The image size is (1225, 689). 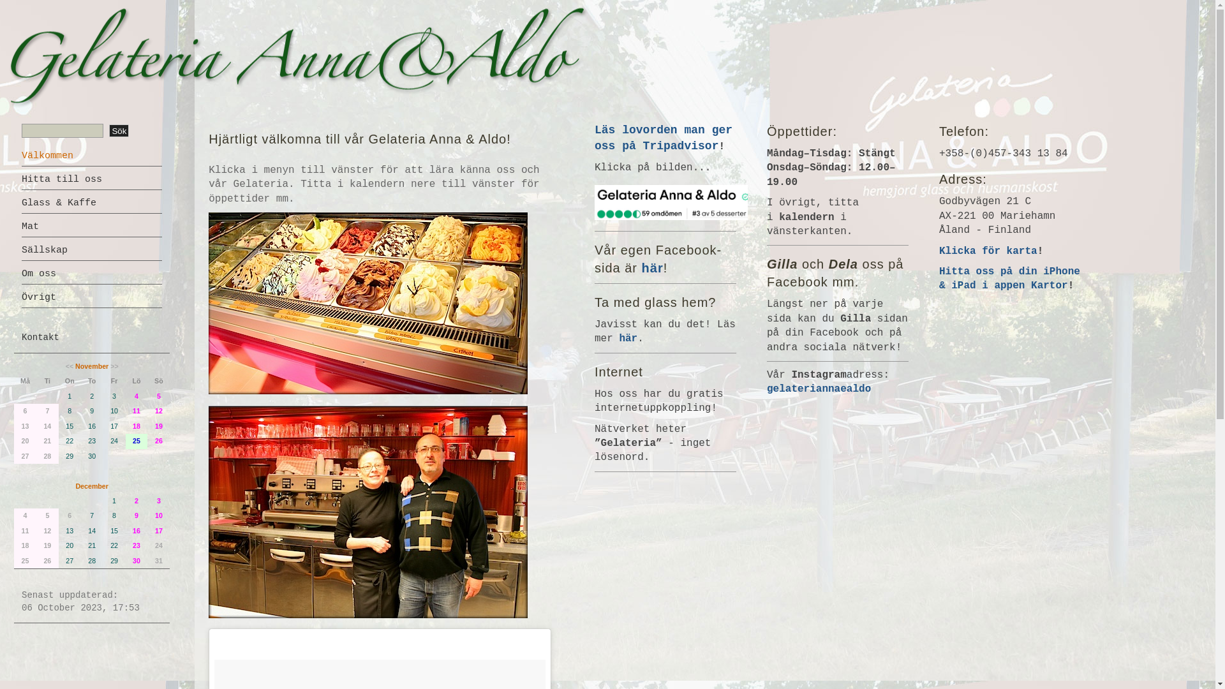 What do you see at coordinates (114, 366) in the screenshot?
I see `>>` at bounding box center [114, 366].